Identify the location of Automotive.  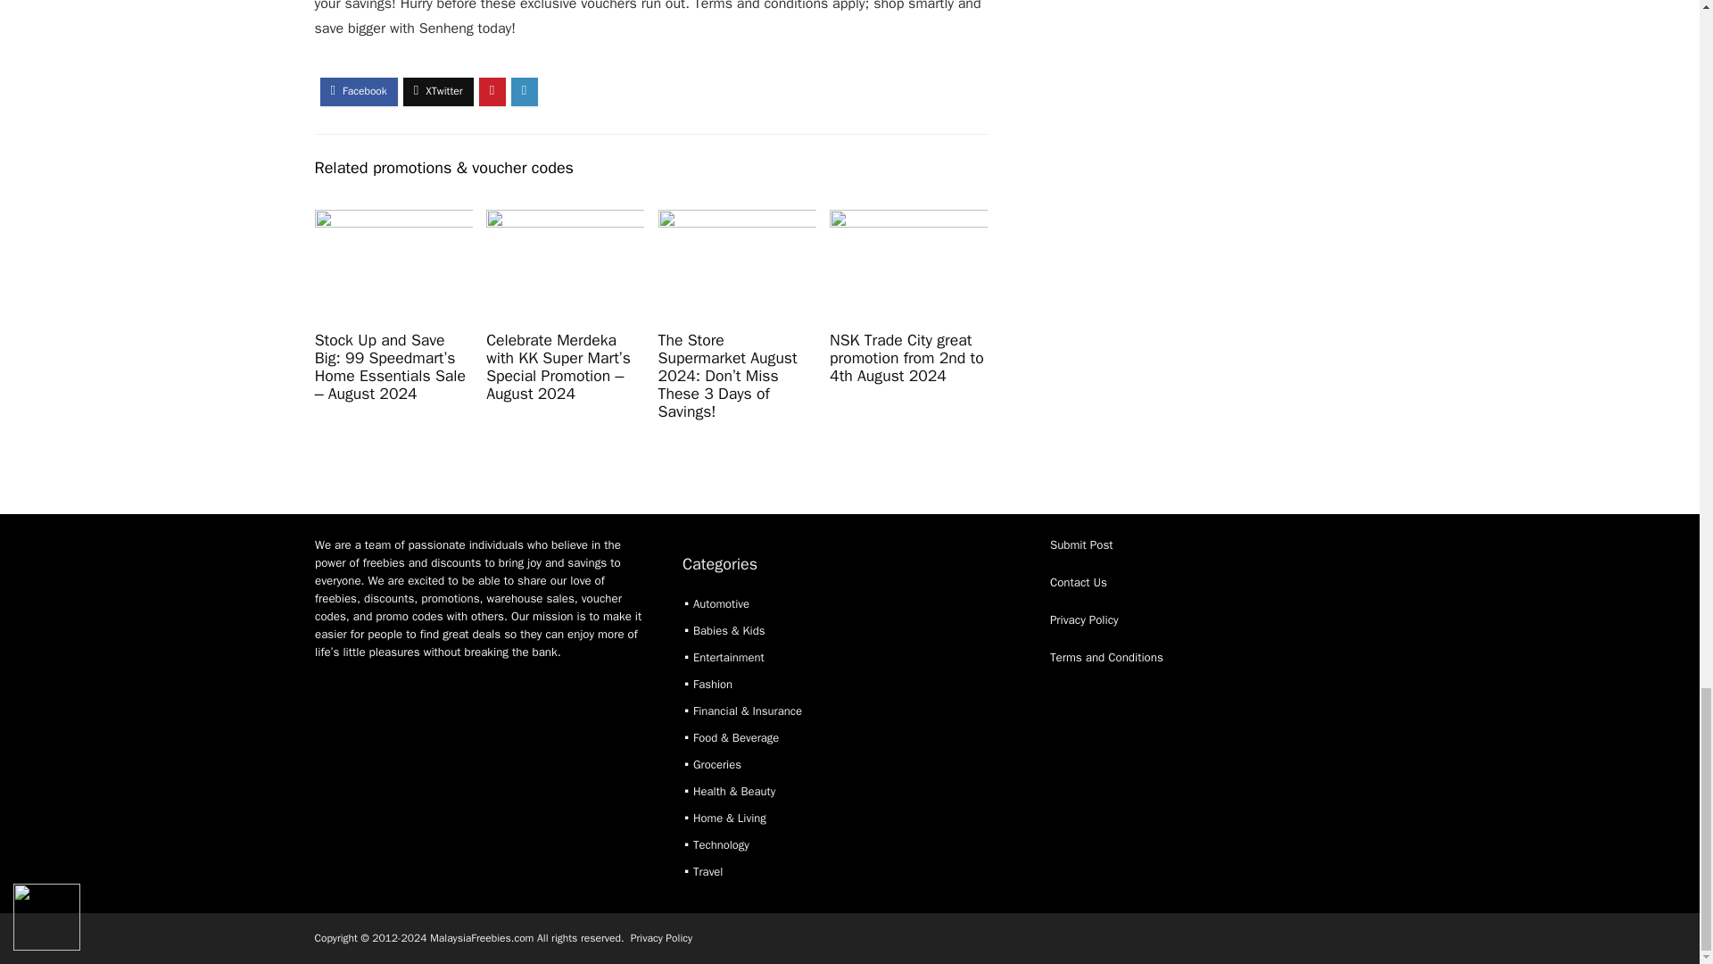
(721, 603).